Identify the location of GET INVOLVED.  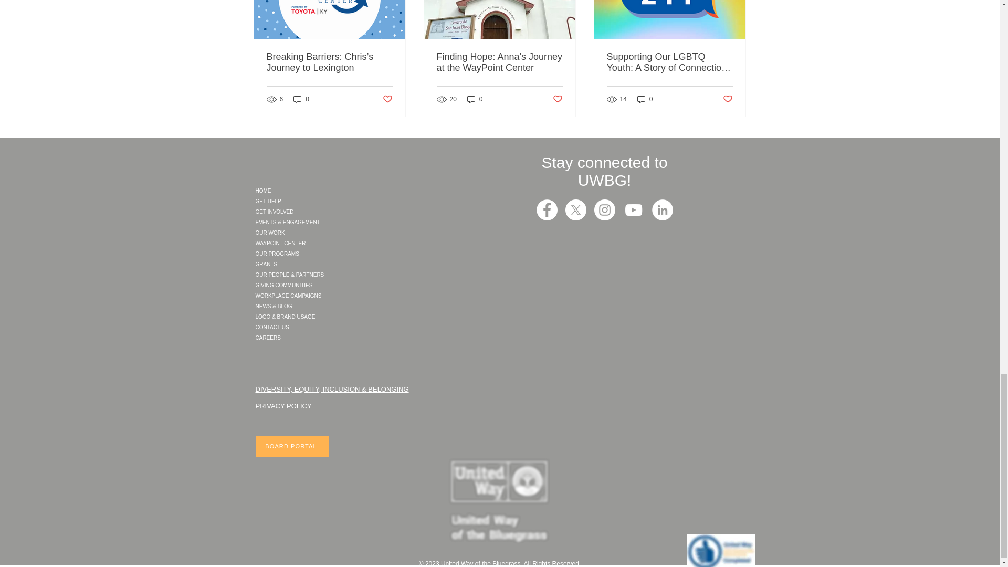
(320, 212).